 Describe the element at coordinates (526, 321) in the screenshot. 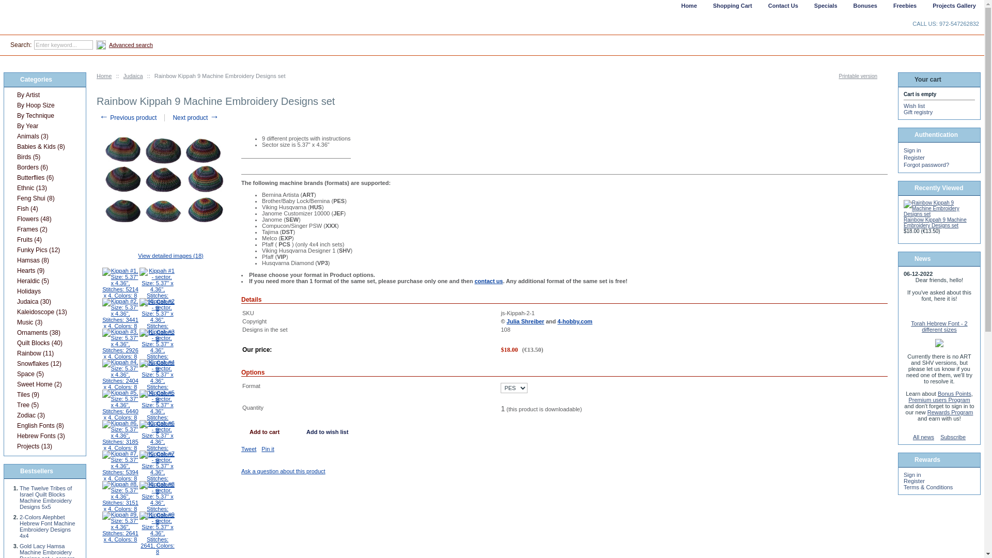

I see `Julia Shreiber` at that location.